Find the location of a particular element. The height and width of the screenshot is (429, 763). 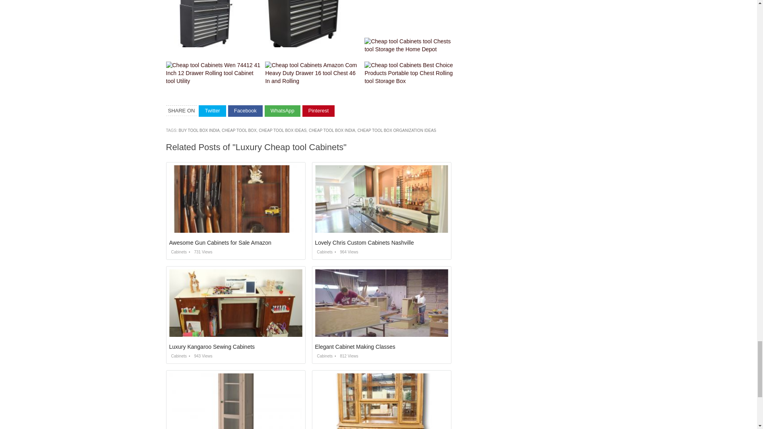

Lovely Chris Custom Cabinets Nashville is located at coordinates (364, 242).